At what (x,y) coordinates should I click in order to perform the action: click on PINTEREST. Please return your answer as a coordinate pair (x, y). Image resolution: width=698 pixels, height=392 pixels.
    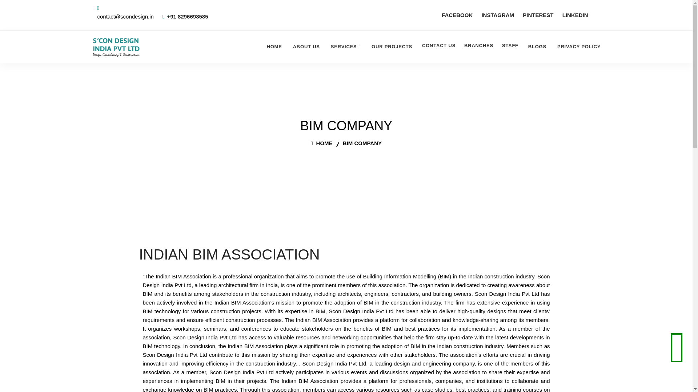
    Looking at the image, I should click on (538, 15).